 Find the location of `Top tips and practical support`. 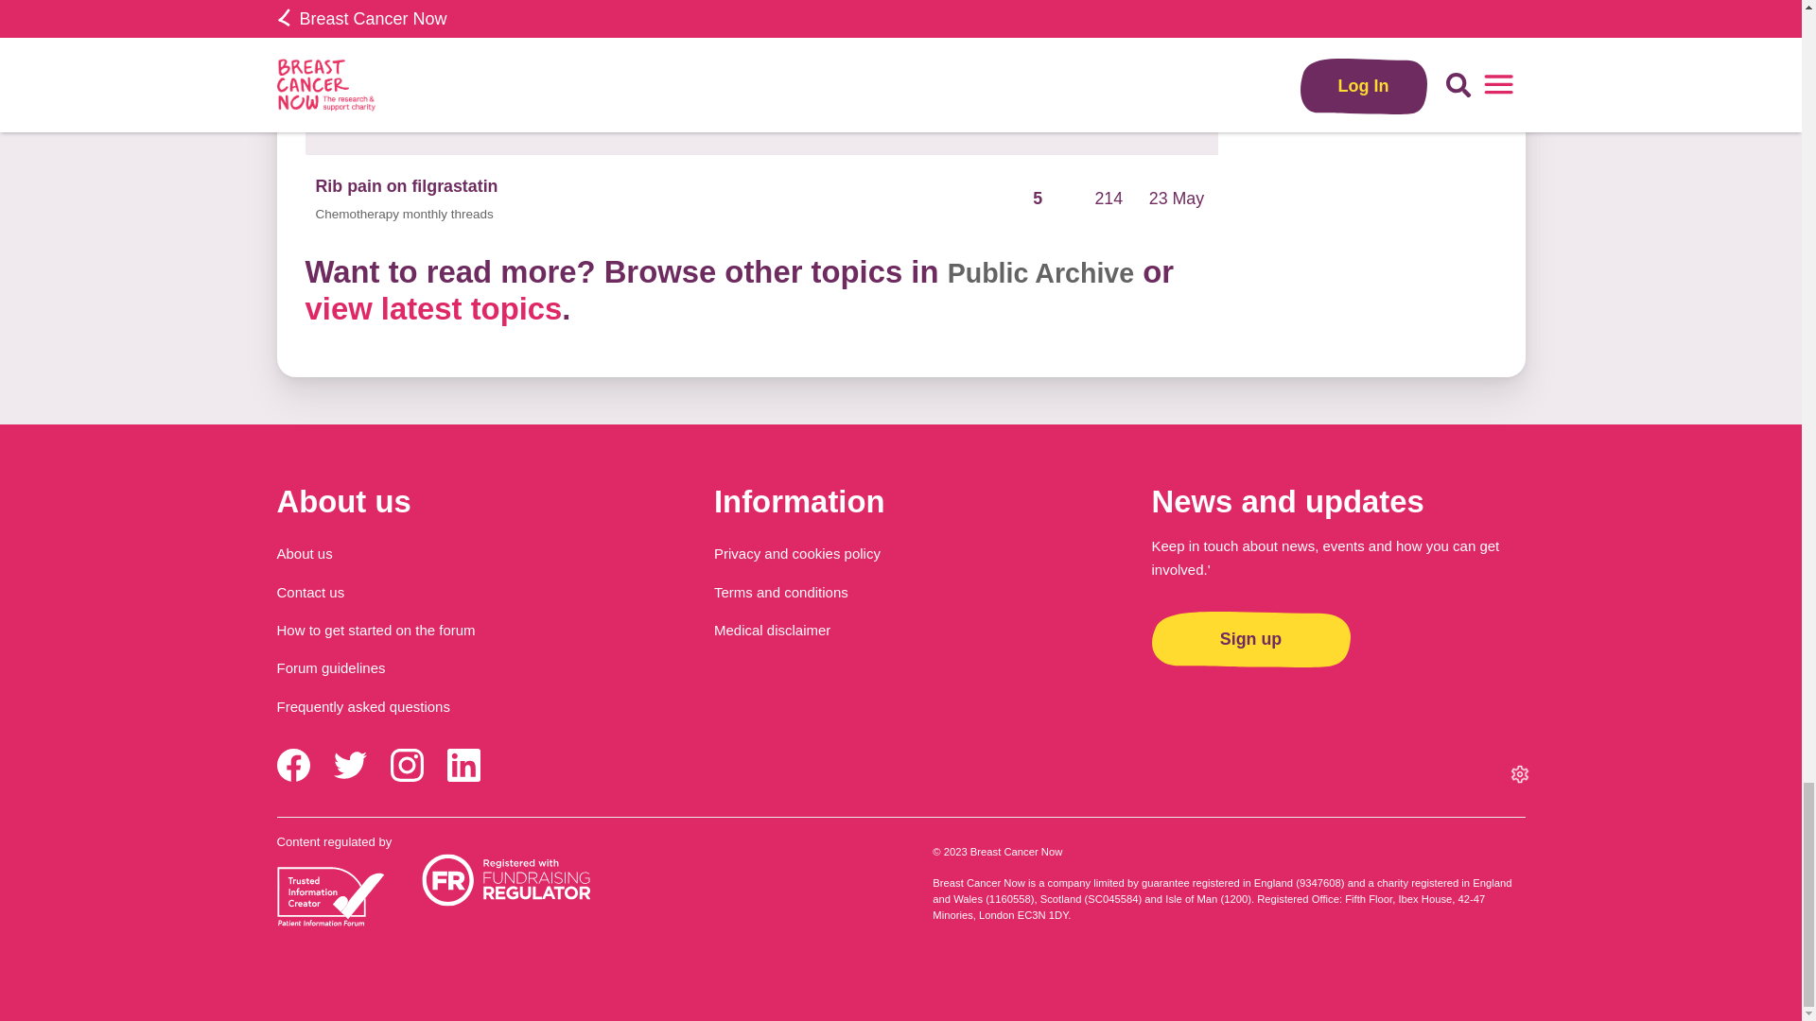

Top tips and practical support is located at coordinates (399, 35).